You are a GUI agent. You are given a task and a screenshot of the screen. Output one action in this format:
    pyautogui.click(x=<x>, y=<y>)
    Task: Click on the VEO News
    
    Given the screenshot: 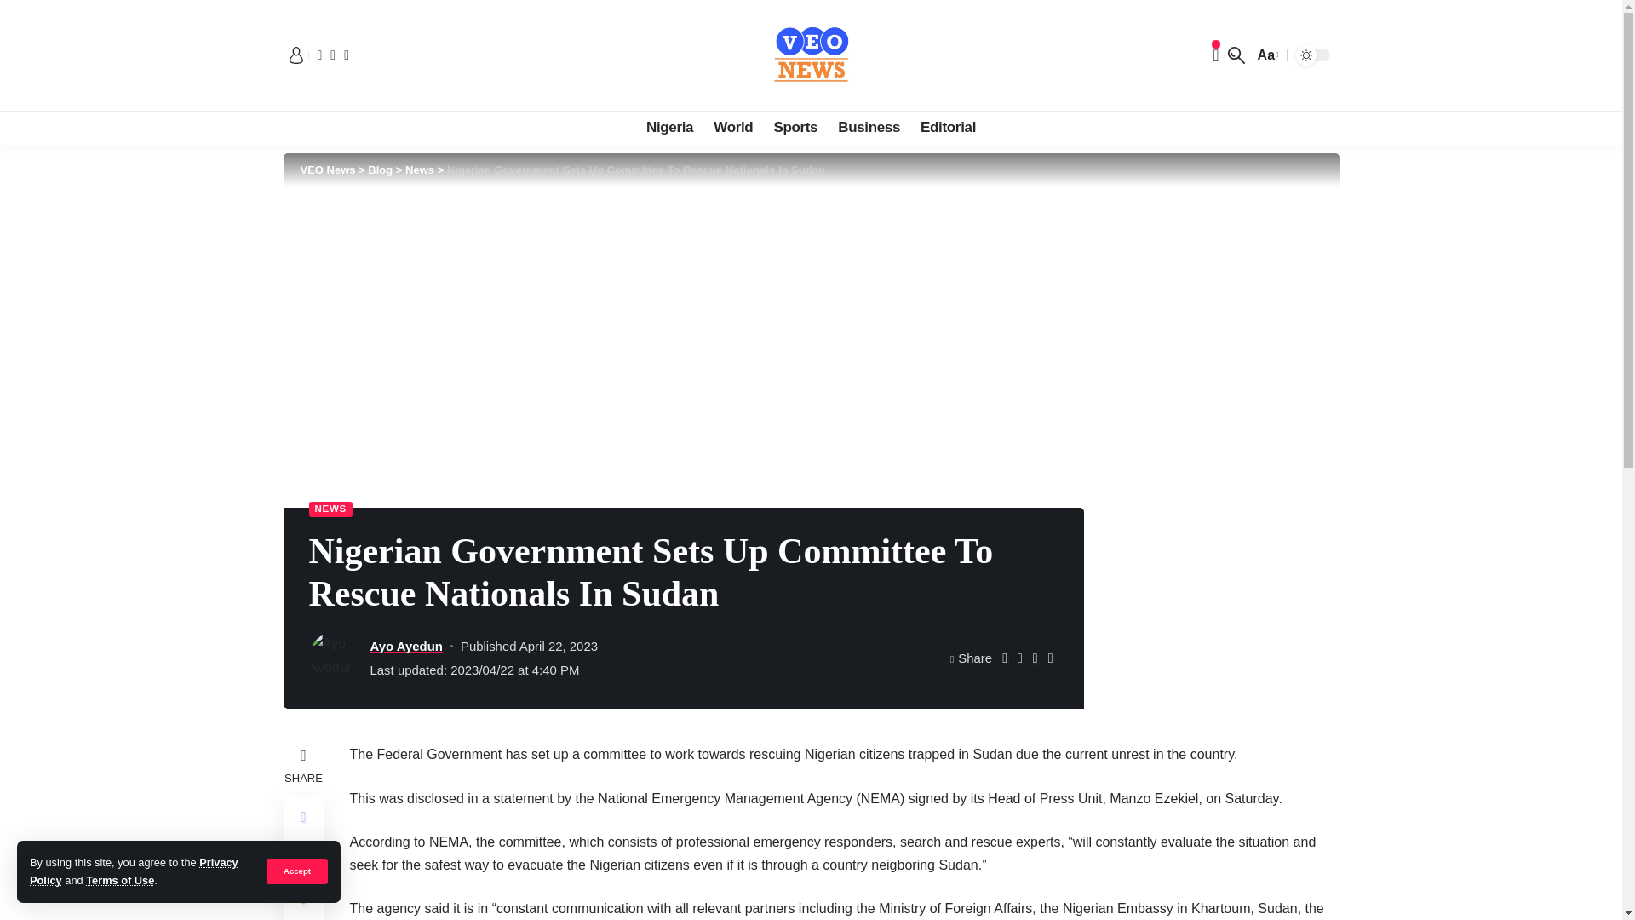 What is the action you would take?
    pyautogui.click(x=811, y=55)
    